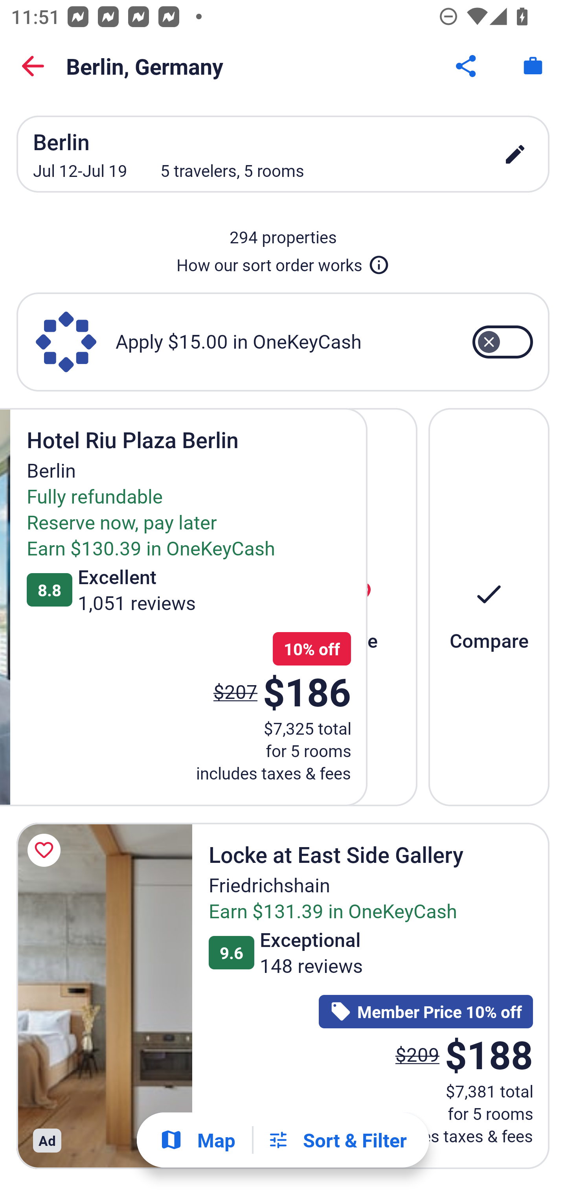  Describe the element at coordinates (283, 262) in the screenshot. I see `How our sort order works` at that location.